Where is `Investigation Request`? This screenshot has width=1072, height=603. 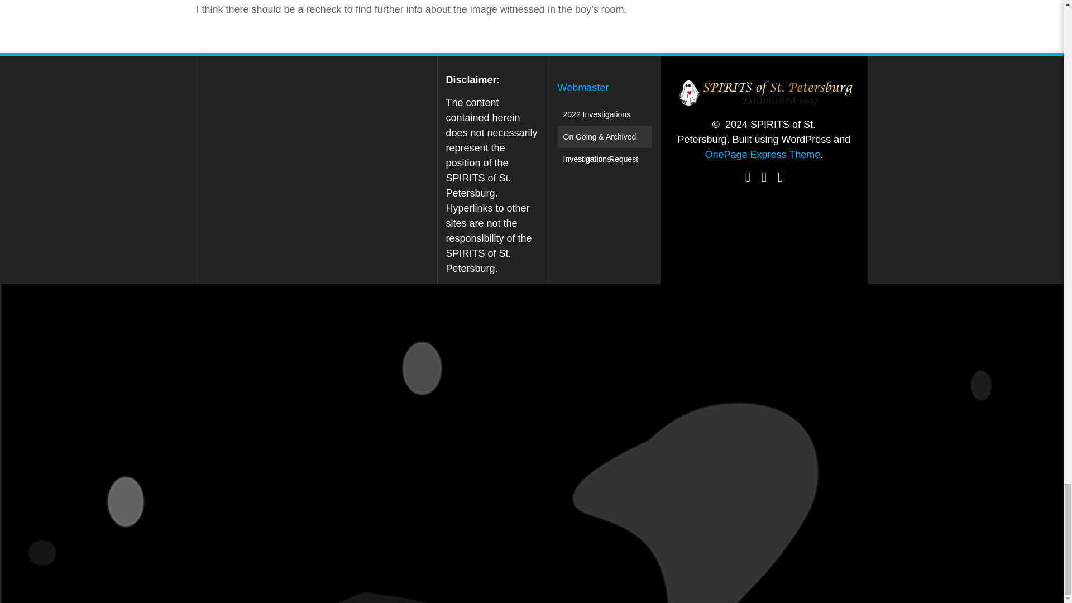
Investigation Request is located at coordinates (601, 159).